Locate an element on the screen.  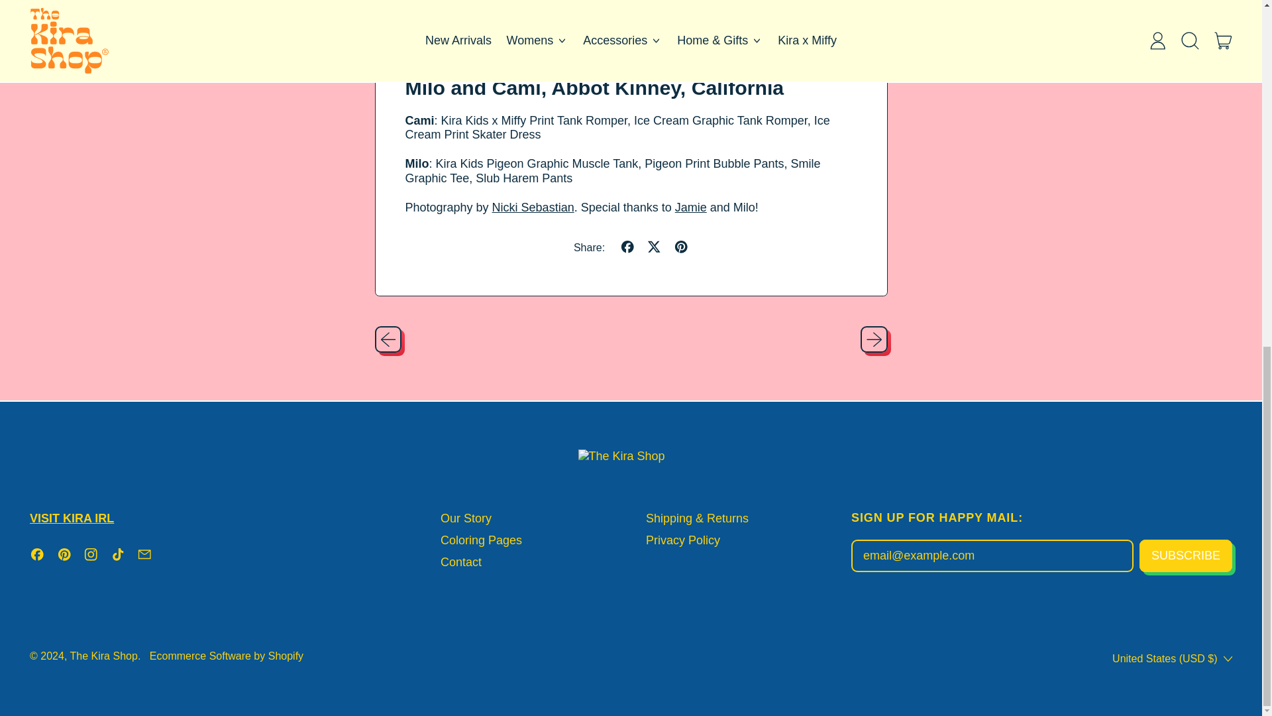
Pinterest is located at coordinates (65, 558).